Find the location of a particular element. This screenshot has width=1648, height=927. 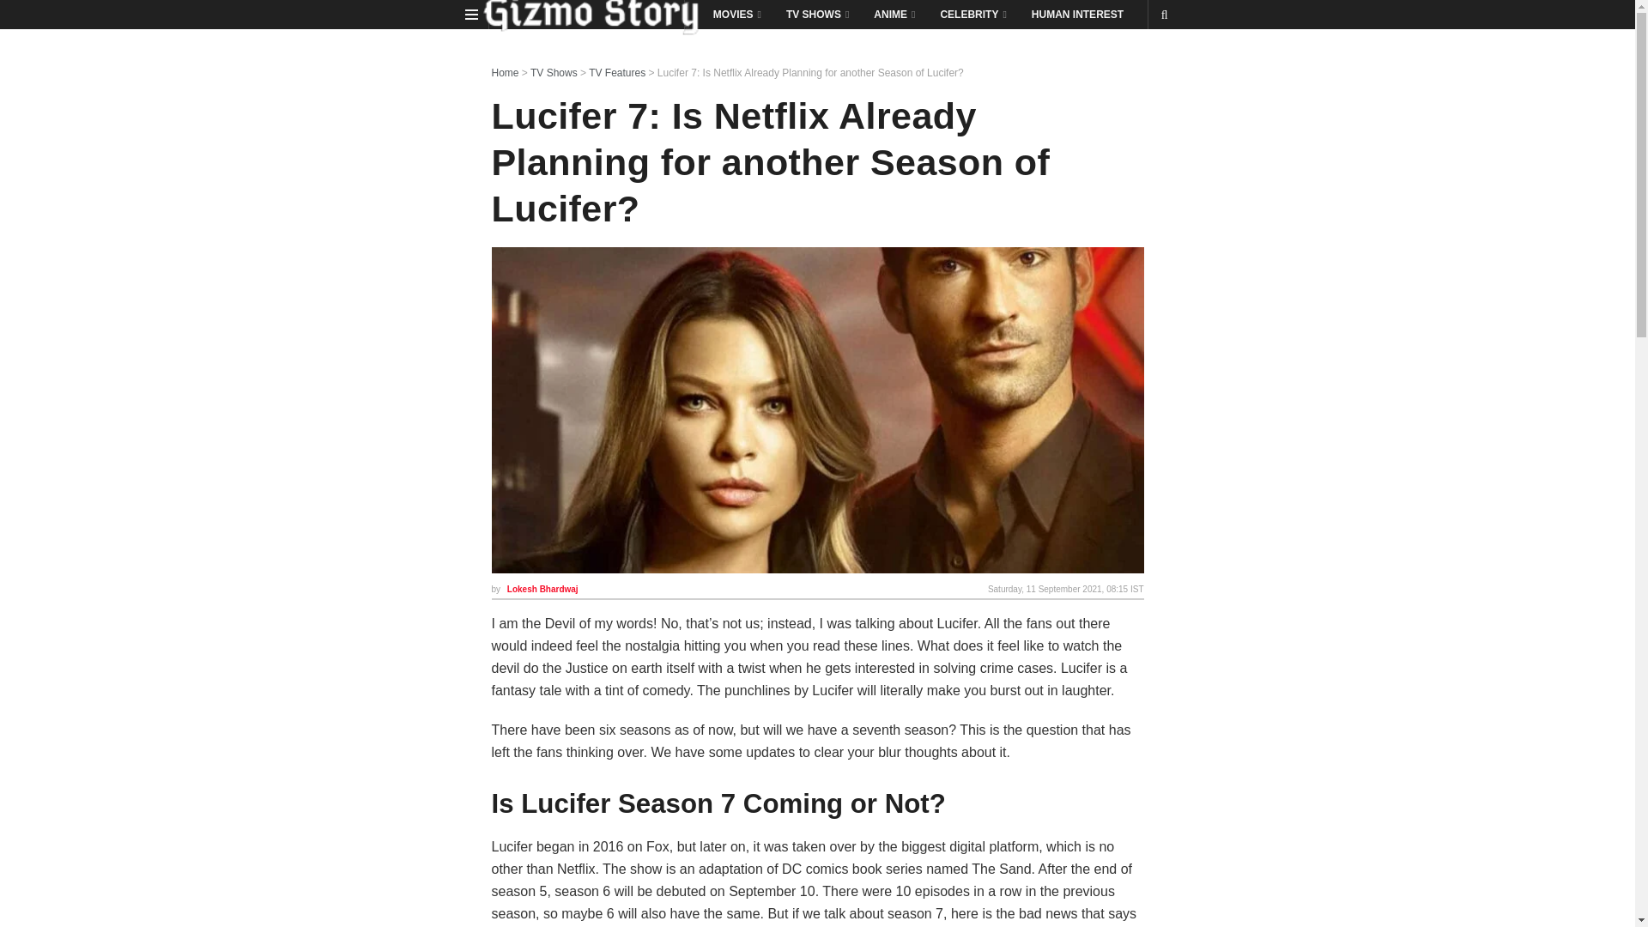

TV SHOWS is located at coordinates (816, 14).